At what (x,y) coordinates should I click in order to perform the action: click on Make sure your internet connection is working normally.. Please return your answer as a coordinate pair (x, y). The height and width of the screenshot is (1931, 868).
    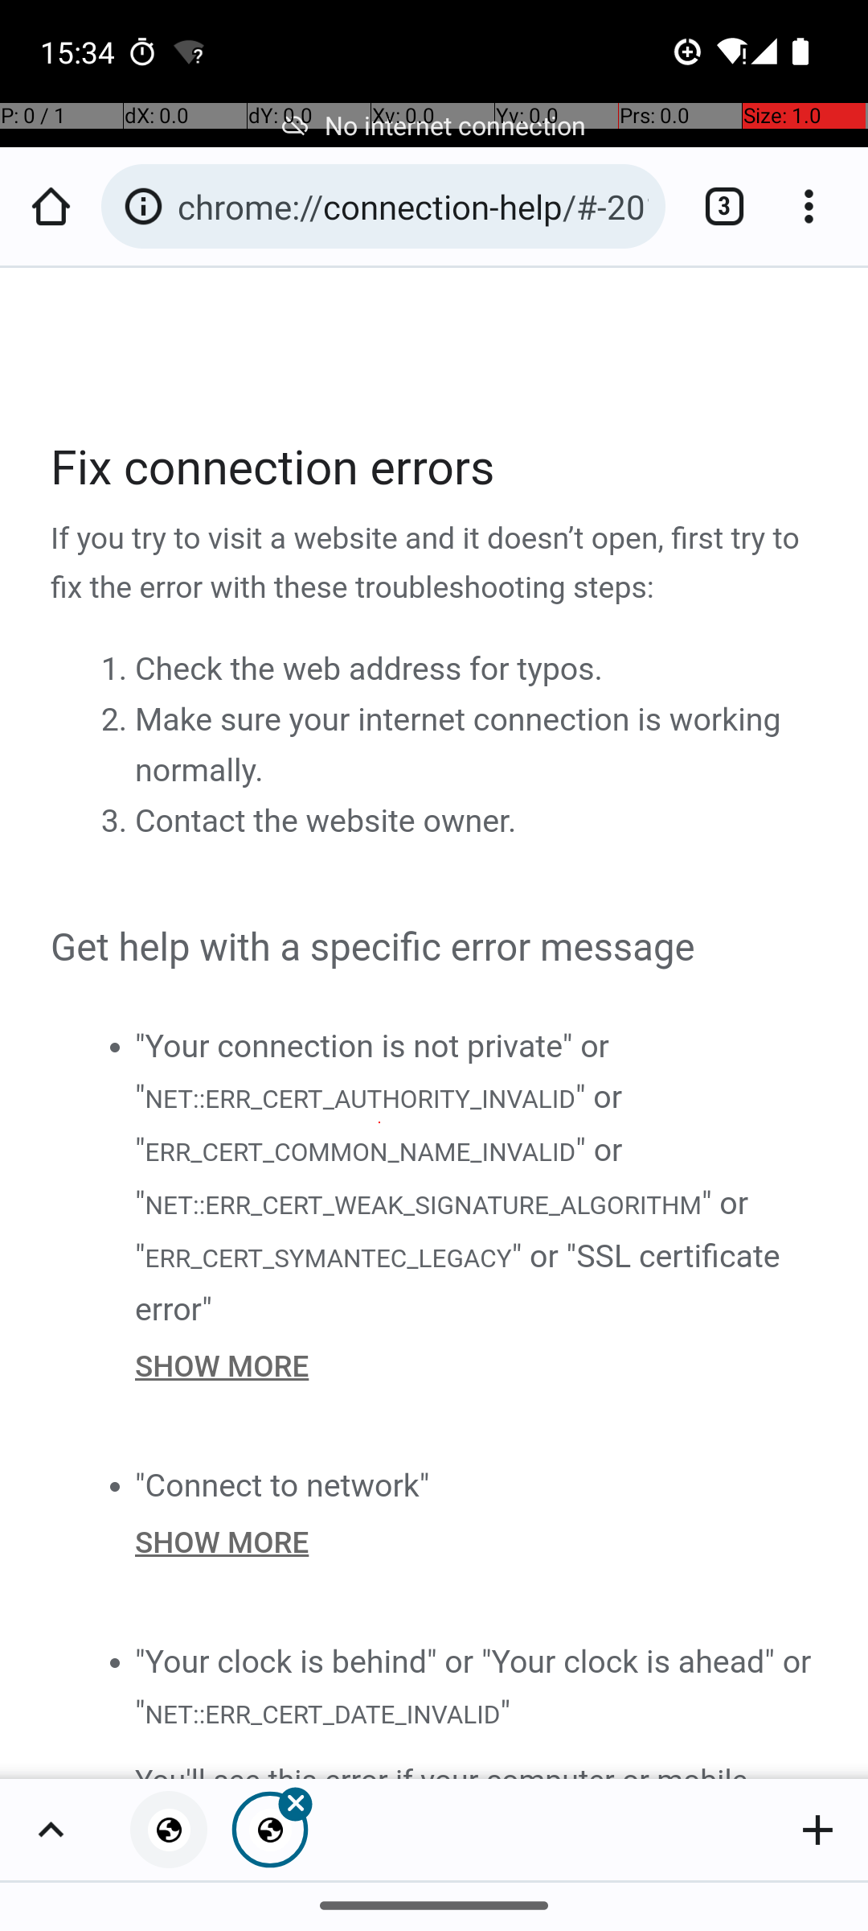
    Looking at the image, I should click on (458, 745).